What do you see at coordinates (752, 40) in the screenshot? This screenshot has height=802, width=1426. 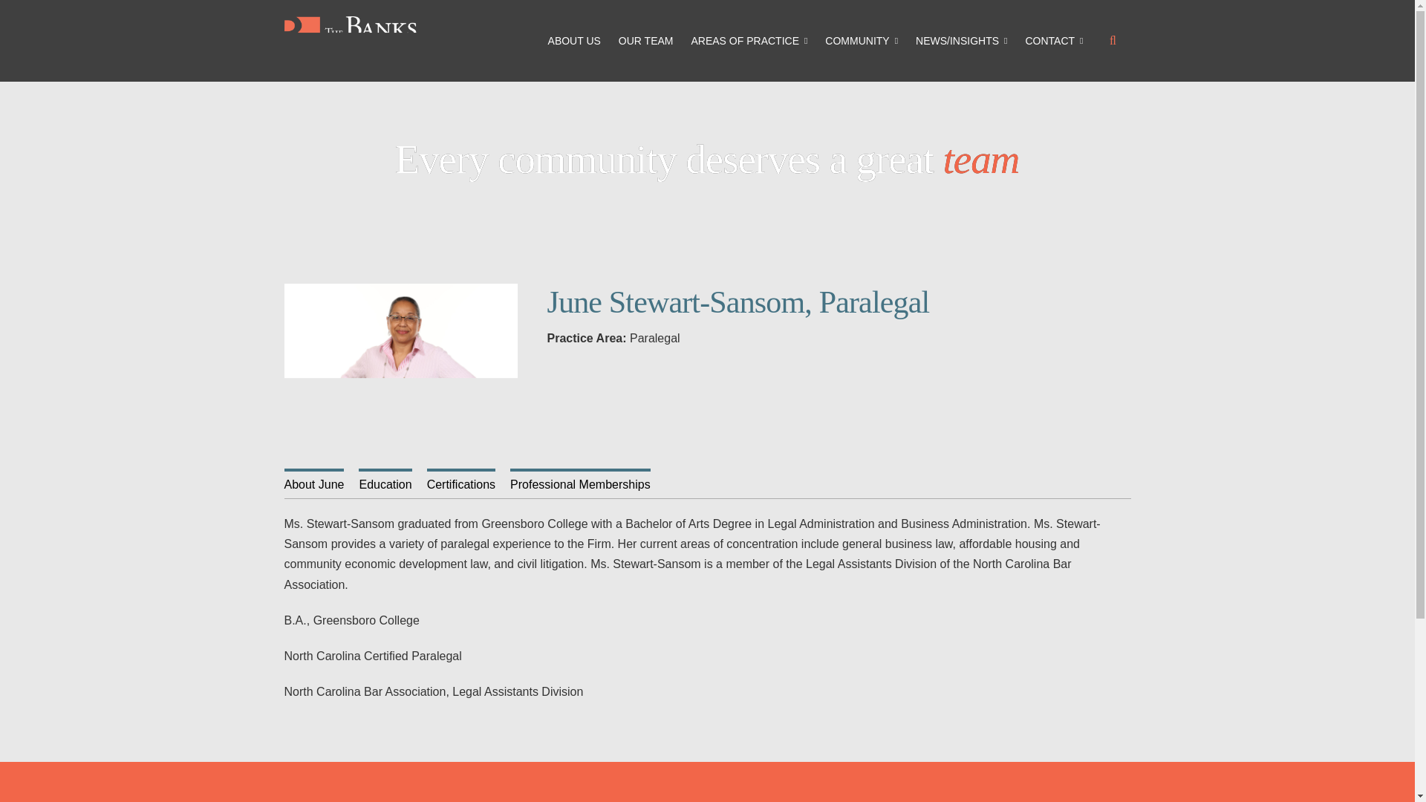 I see `AREAS OF PRACTICE` at bounding box center [752, 40].